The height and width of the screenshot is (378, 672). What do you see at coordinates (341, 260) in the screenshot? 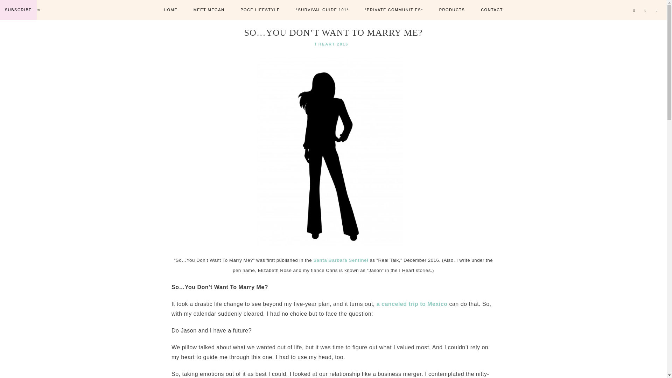
I see `Santa Barbara Sentinel` at bounding box center [341, 260].